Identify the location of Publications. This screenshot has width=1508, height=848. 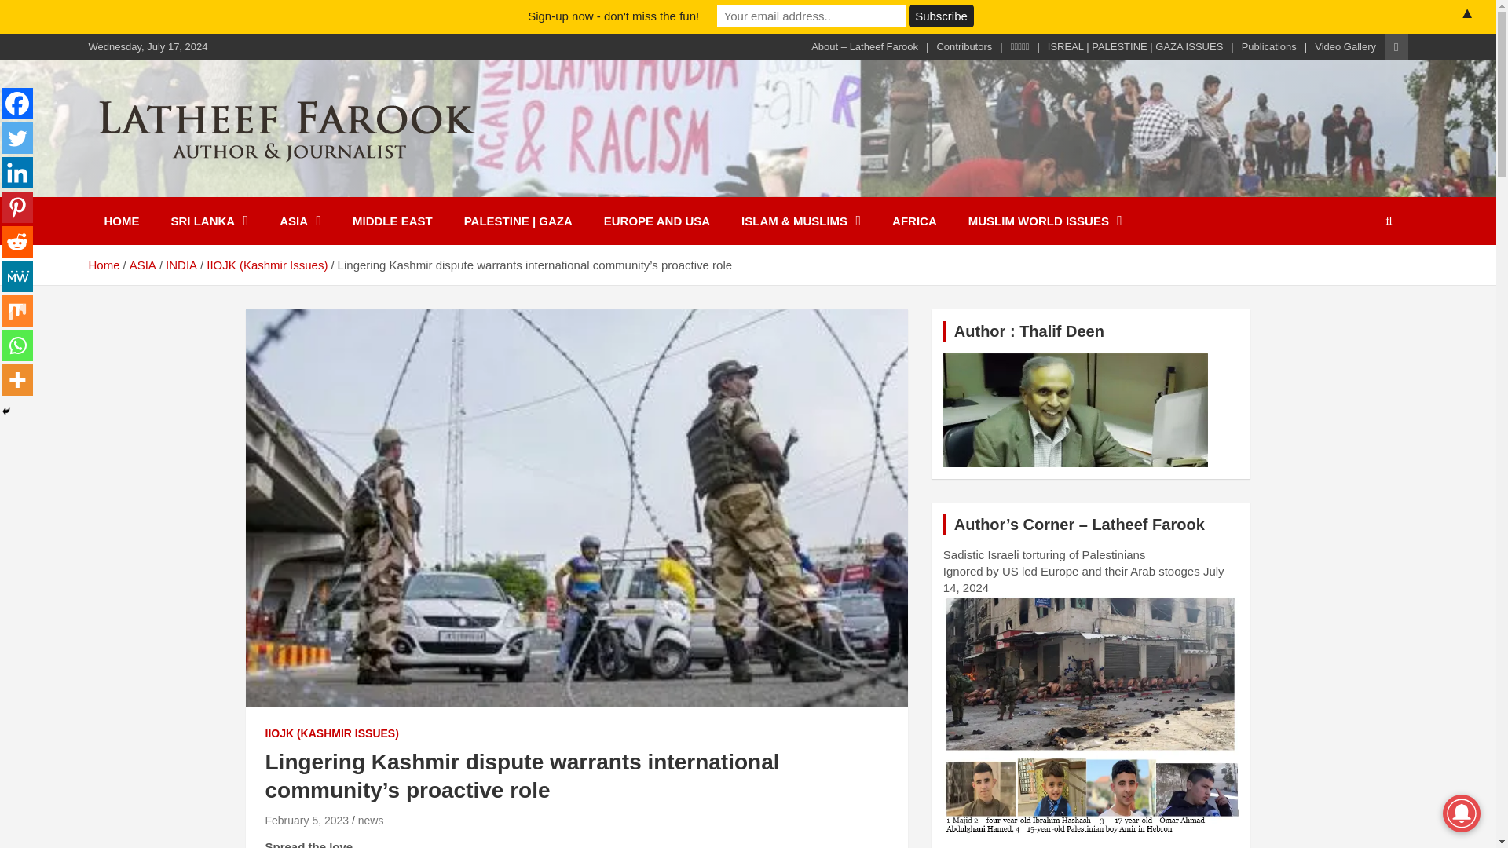
(1269, 47).